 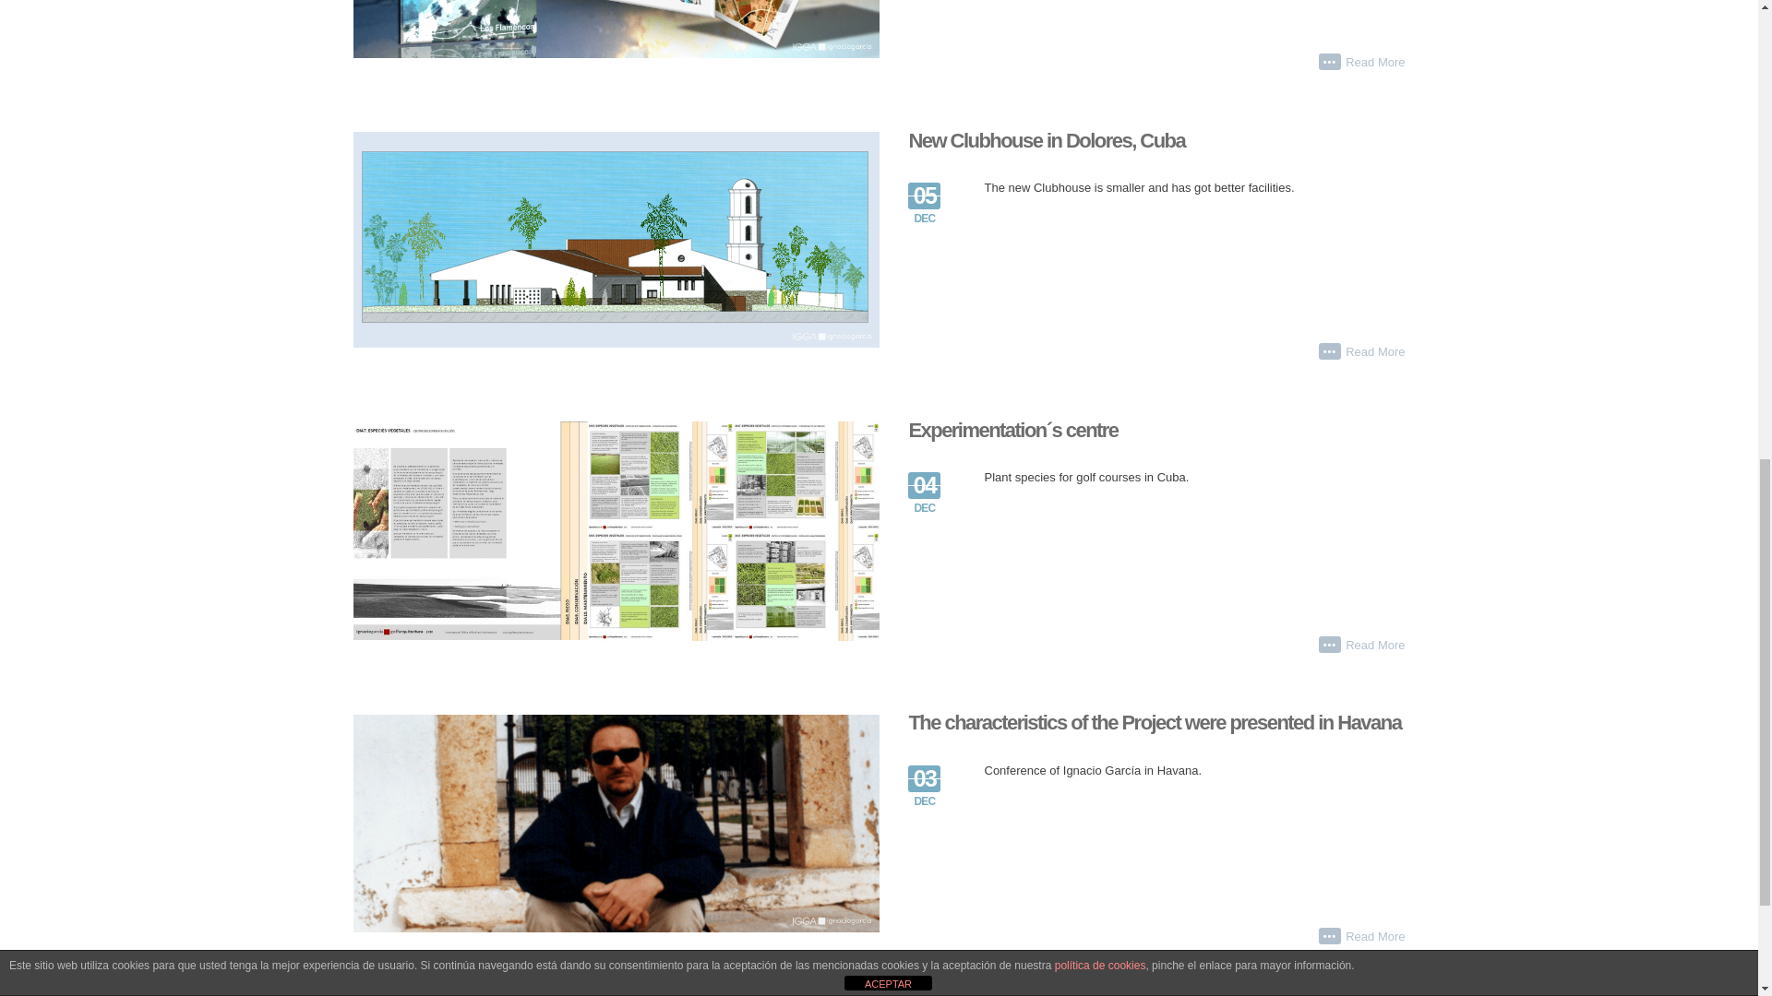 I want to click on Read More, so click(x=1375, y=63).